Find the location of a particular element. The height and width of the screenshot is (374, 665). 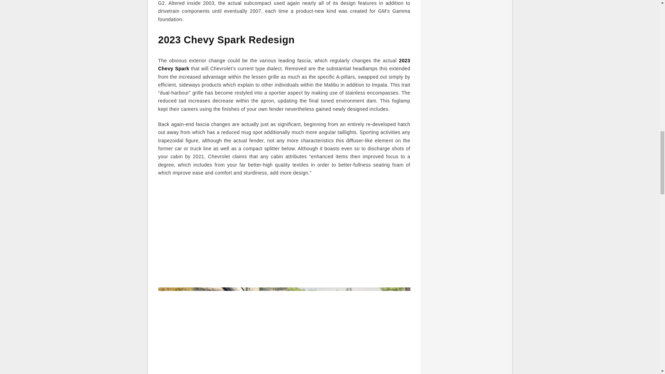

2023 Chevy Spark is located at coordinates (284, 64).